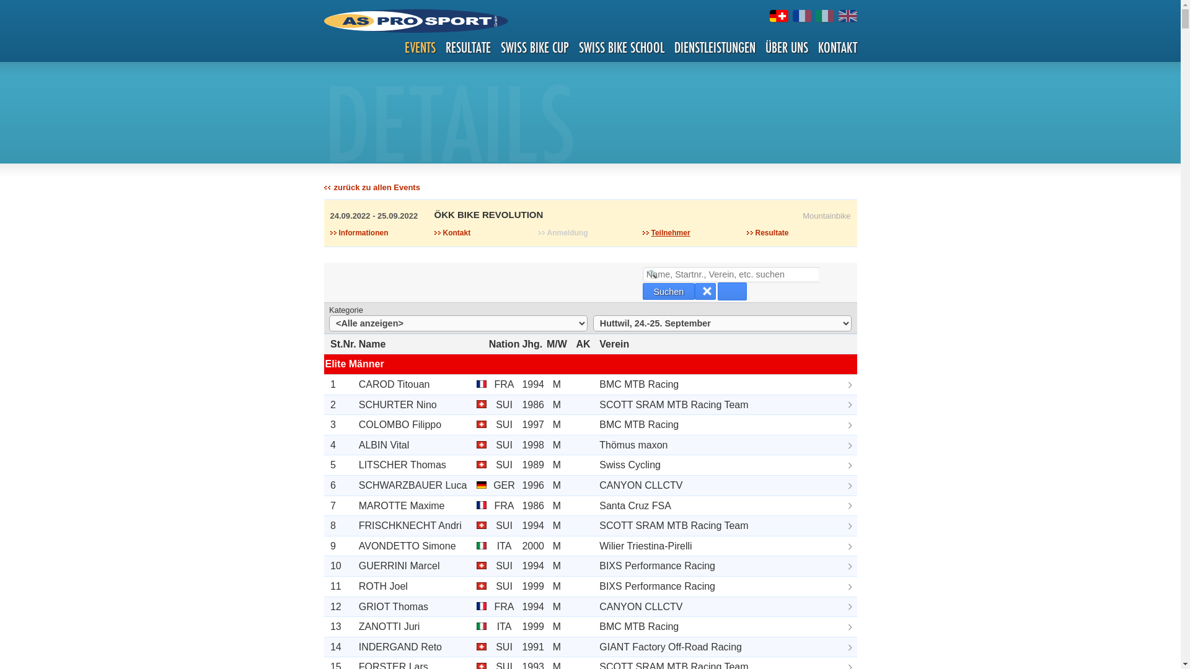 This screenshot has height=669, width=1190. What do you see at coordinates (420, 47) in the screenshot?
I see `EVENTS` at bounding box center [420, 47].